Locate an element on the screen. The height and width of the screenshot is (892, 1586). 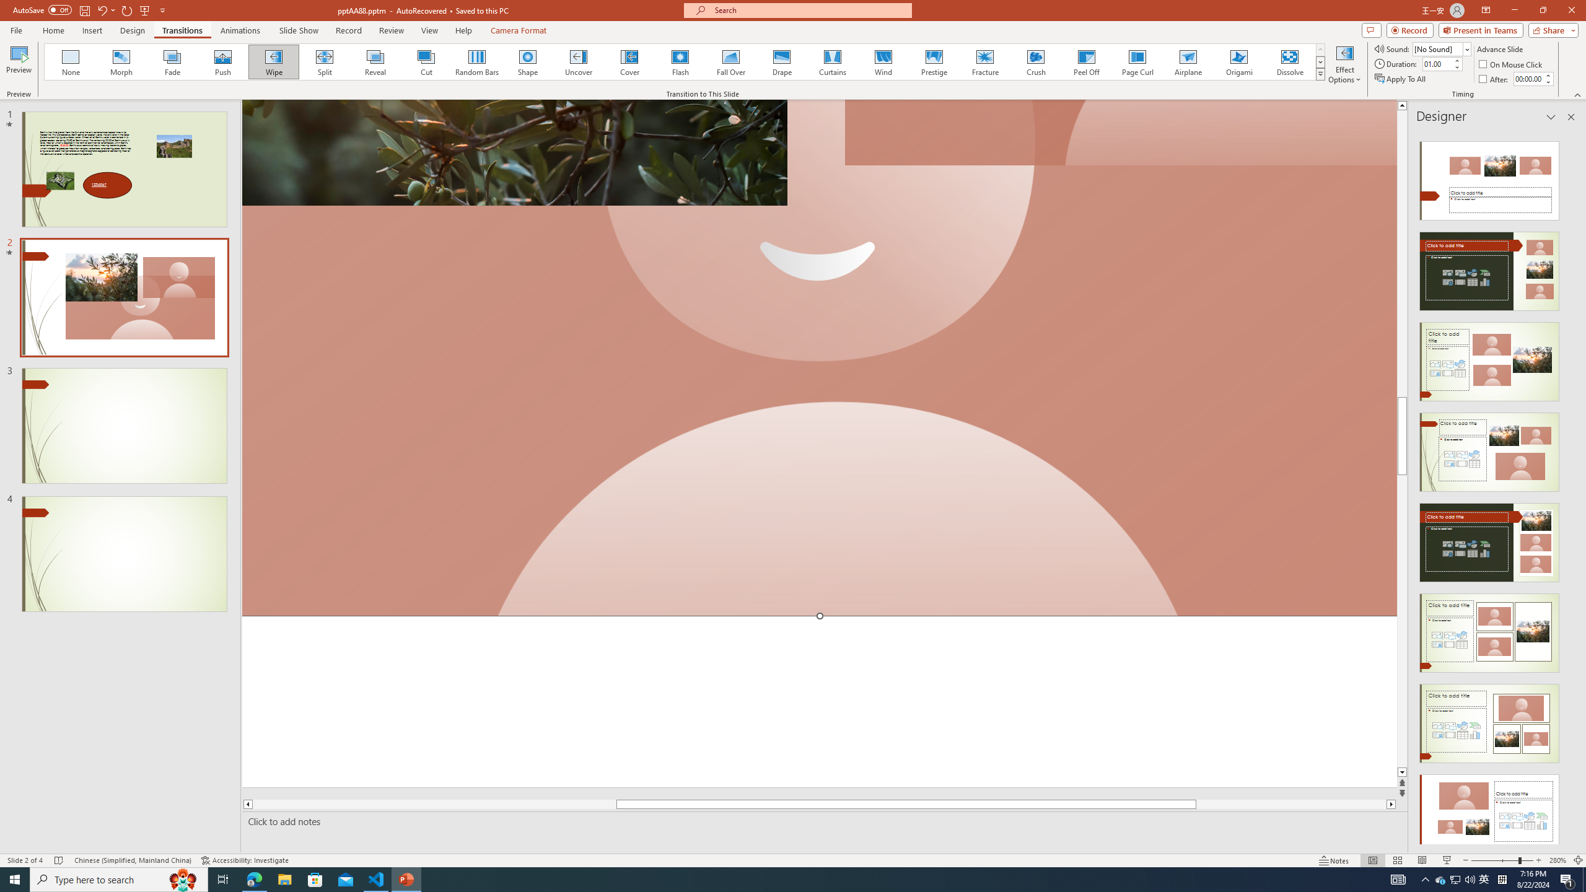
Fracture is located at coordinates (984, 62).